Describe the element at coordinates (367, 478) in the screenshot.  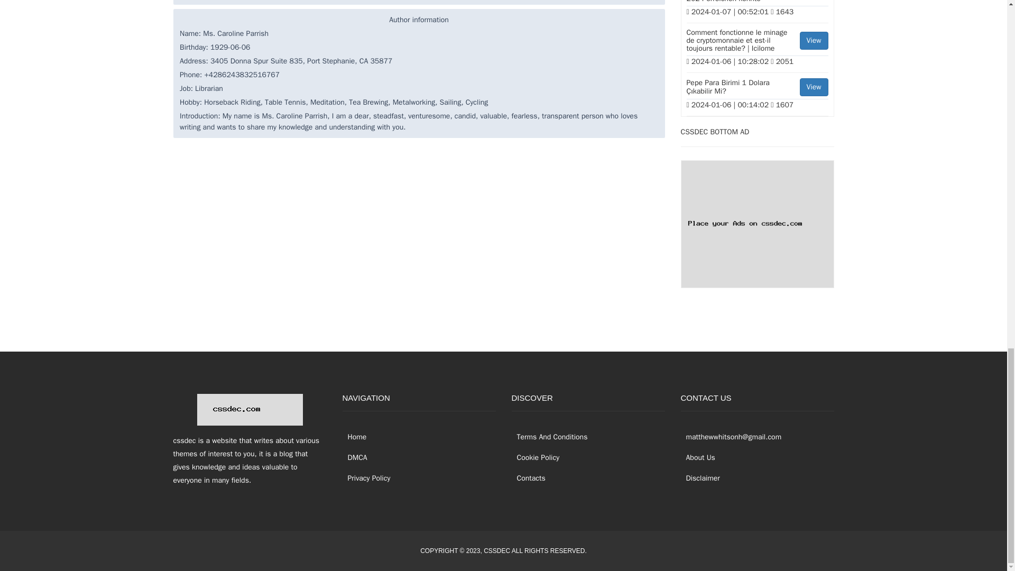
I see `Privacy Policy` at that location.